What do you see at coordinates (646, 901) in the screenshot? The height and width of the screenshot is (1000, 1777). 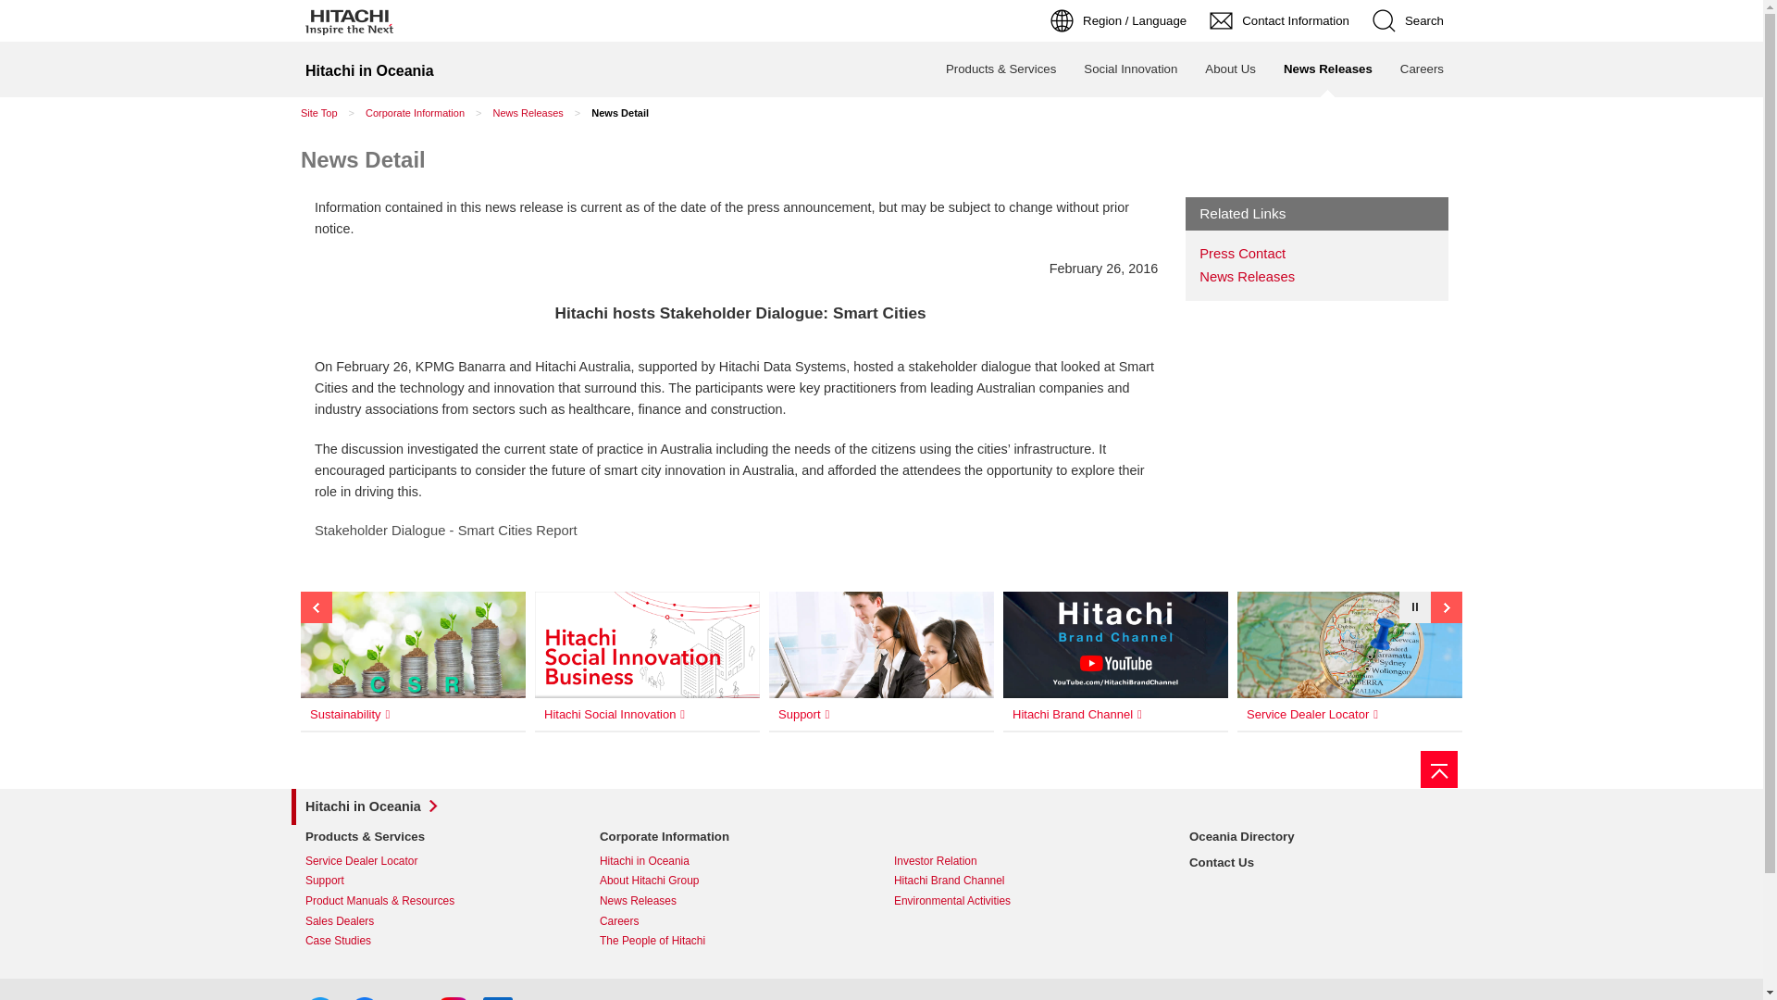 I see `News Releases` at bounding box center [646, 901].